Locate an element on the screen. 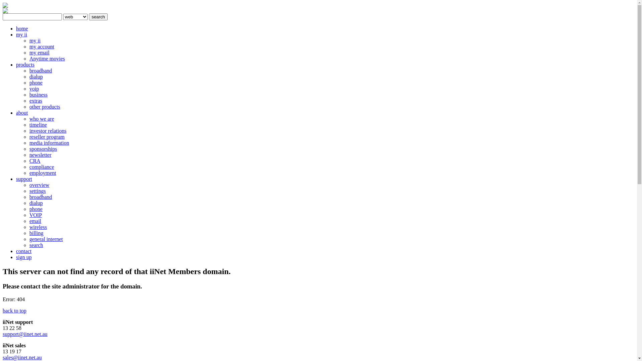 The image size is (642, 361). reseller program is located at coordinates (47, 137).